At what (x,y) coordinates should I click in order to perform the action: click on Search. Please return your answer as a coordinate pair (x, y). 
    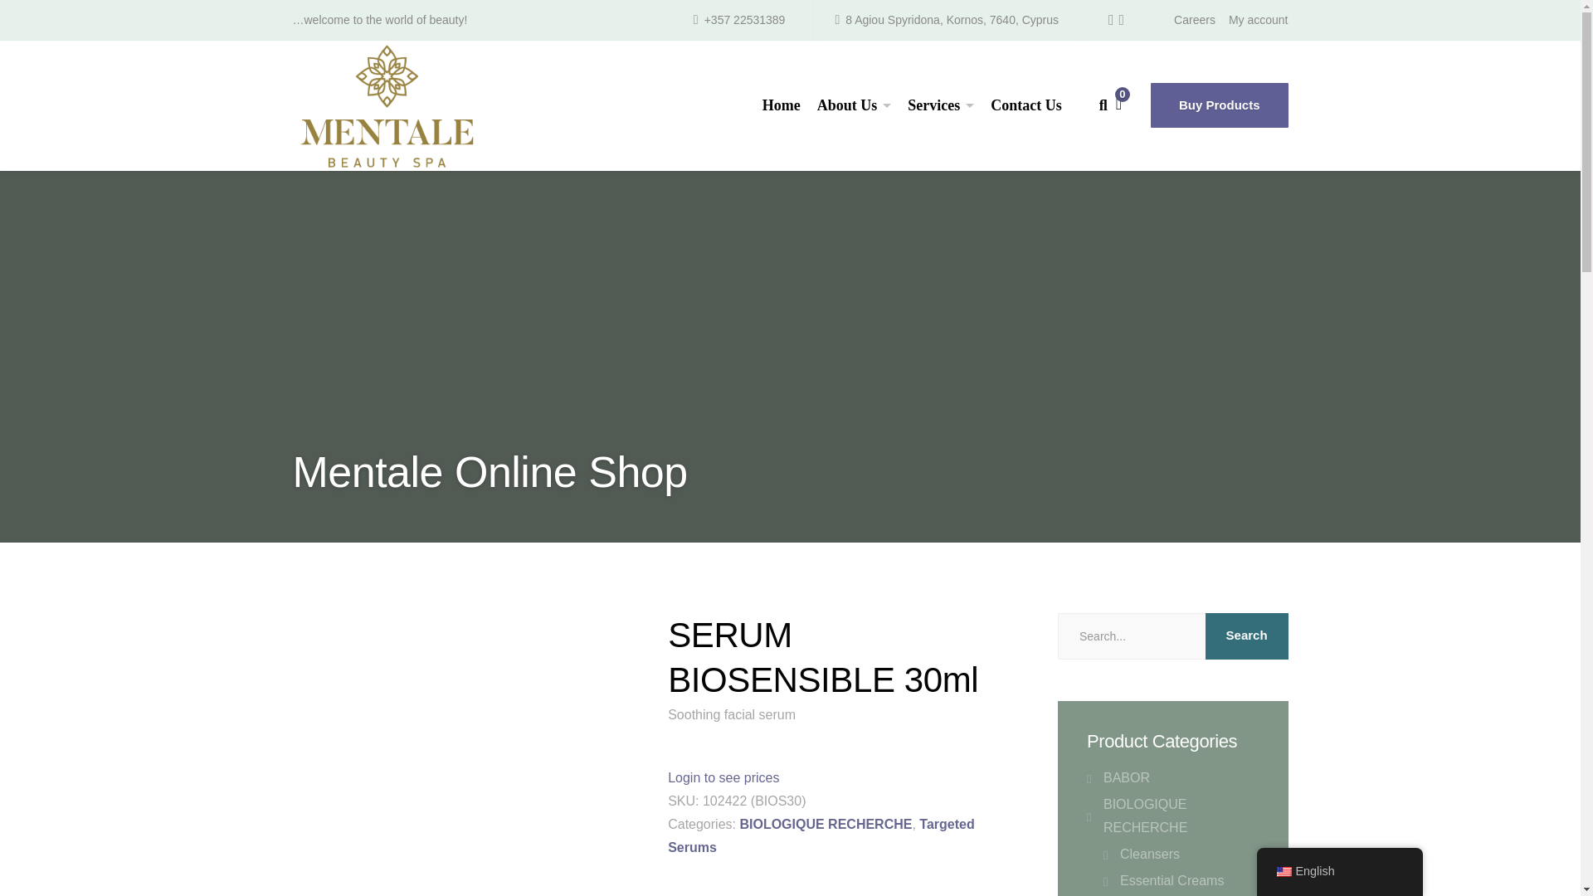
    Looking at the image, I should click on (1187, 480).